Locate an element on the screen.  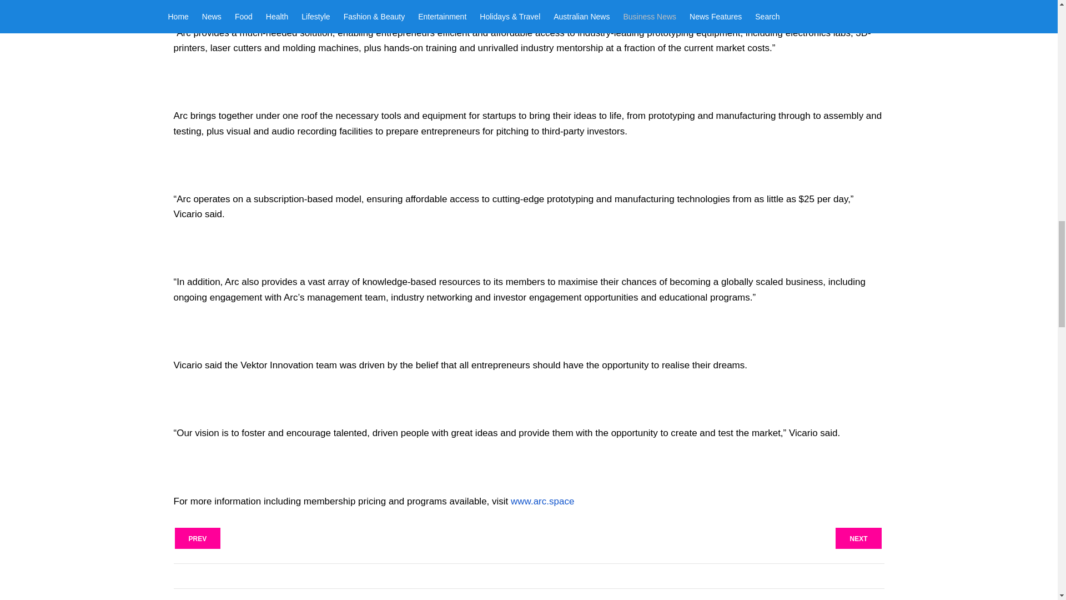
www.arc.space is located at coordinates (542, 501).